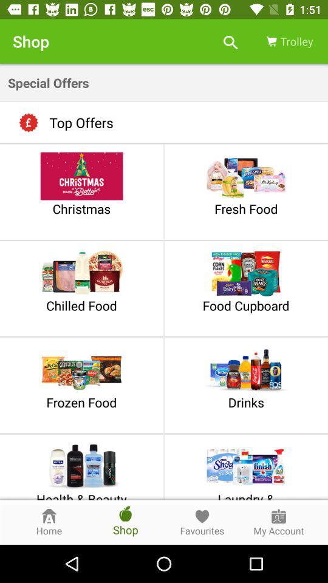 The height and width of the screenshot is (583, 328). Describe the element at coordinates (289, 41) in the screenshot. I see `open item above special offers item` at that location.